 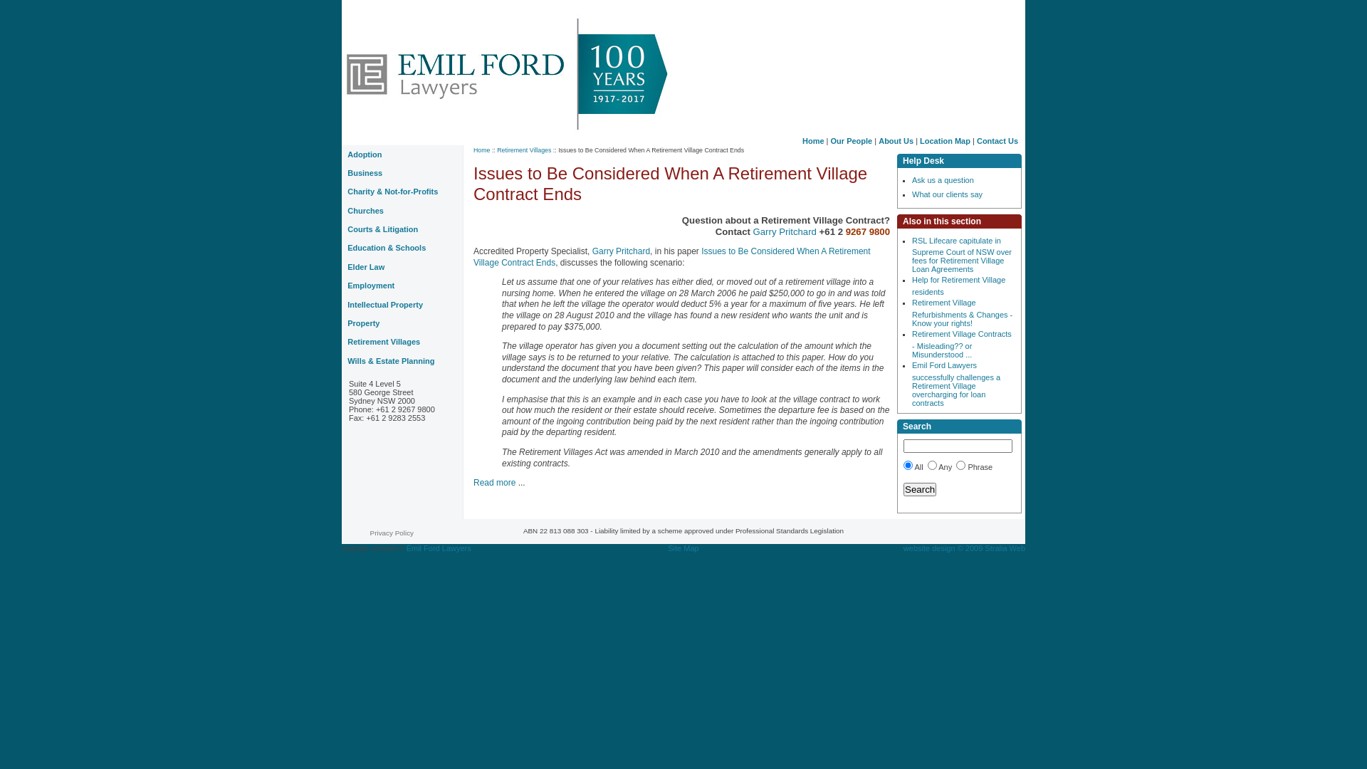 I want to click on Read more, so click(x=496, y=483).